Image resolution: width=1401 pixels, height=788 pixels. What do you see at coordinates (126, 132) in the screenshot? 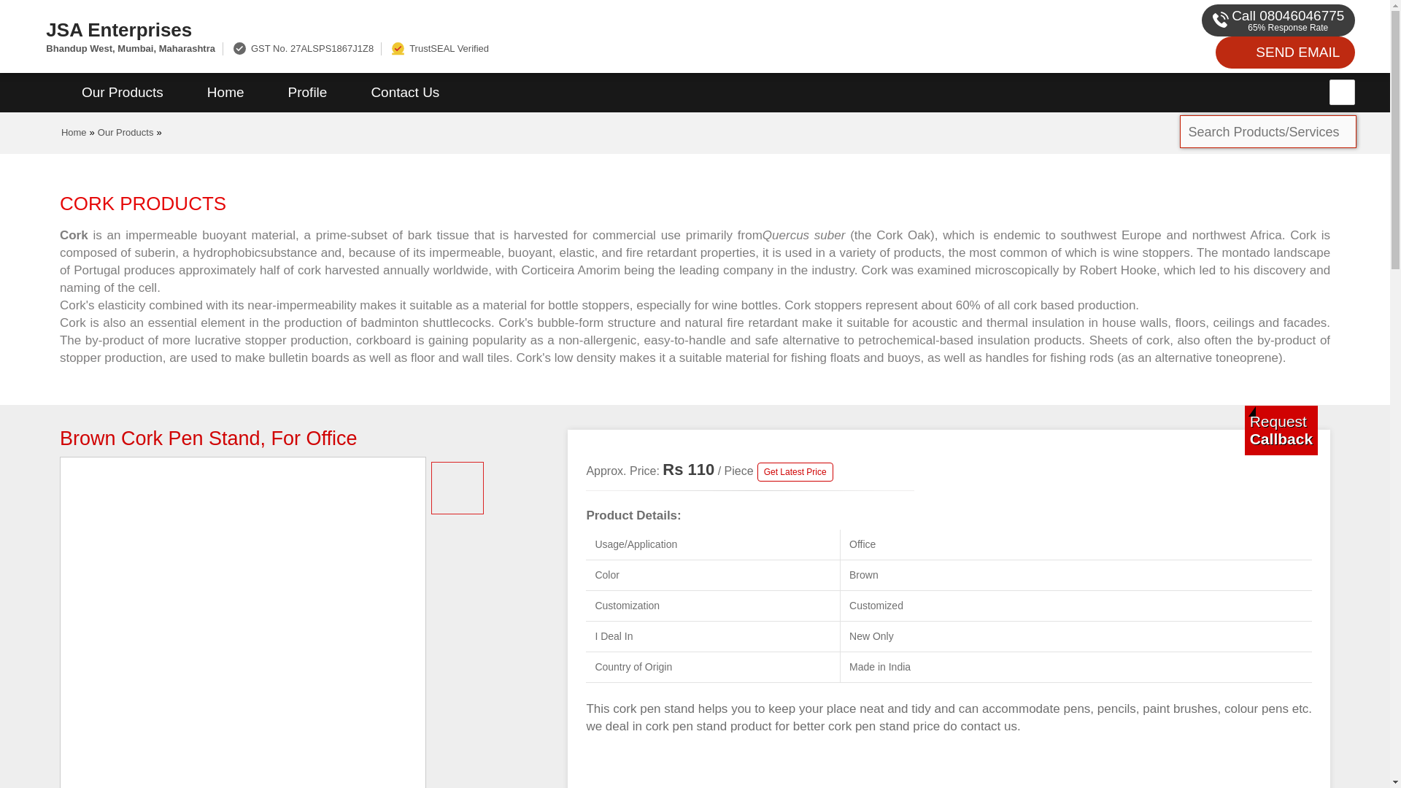
I see `Our Products` at bounding box center [126, 132].